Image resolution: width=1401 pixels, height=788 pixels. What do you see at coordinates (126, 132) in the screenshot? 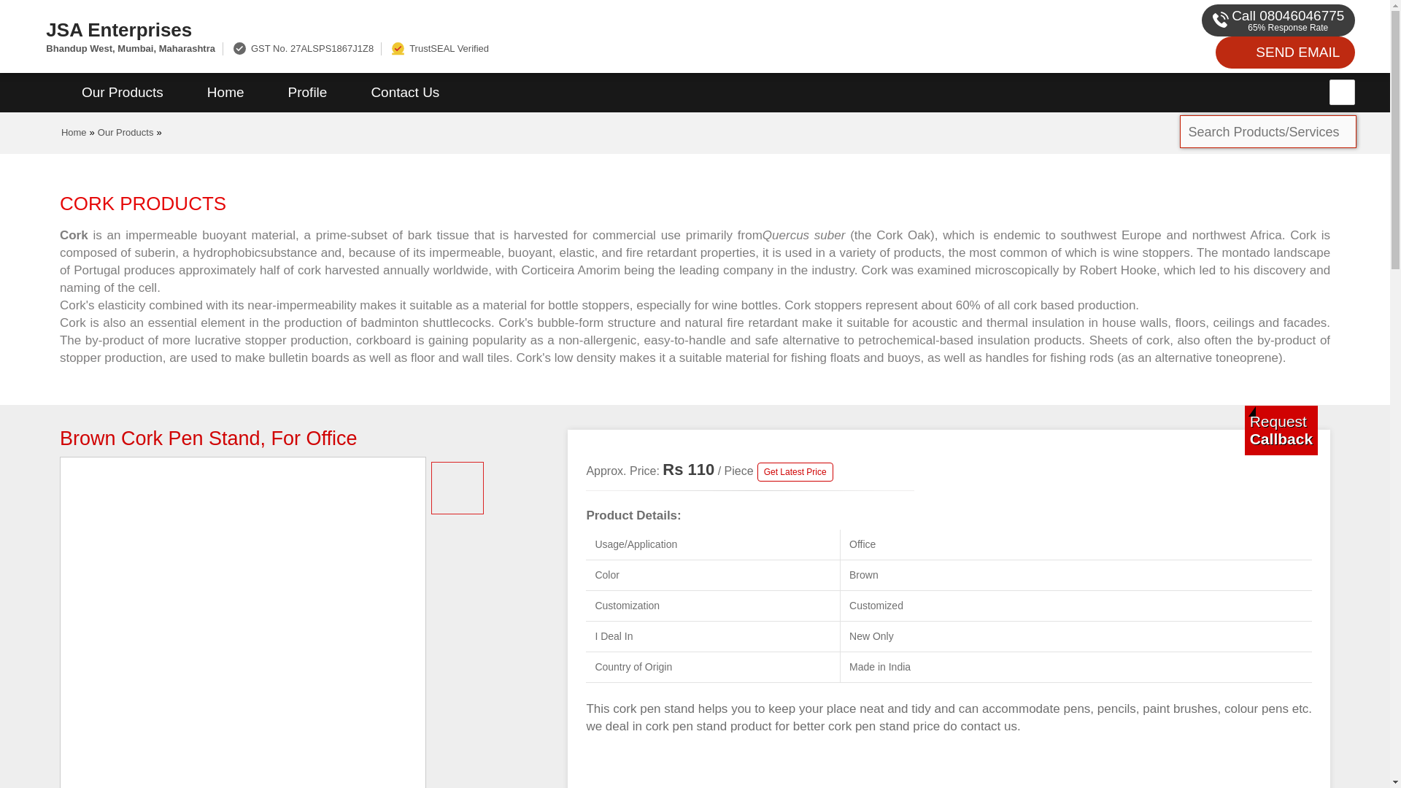
I see `Our Products` at bounding box center [126, 132].